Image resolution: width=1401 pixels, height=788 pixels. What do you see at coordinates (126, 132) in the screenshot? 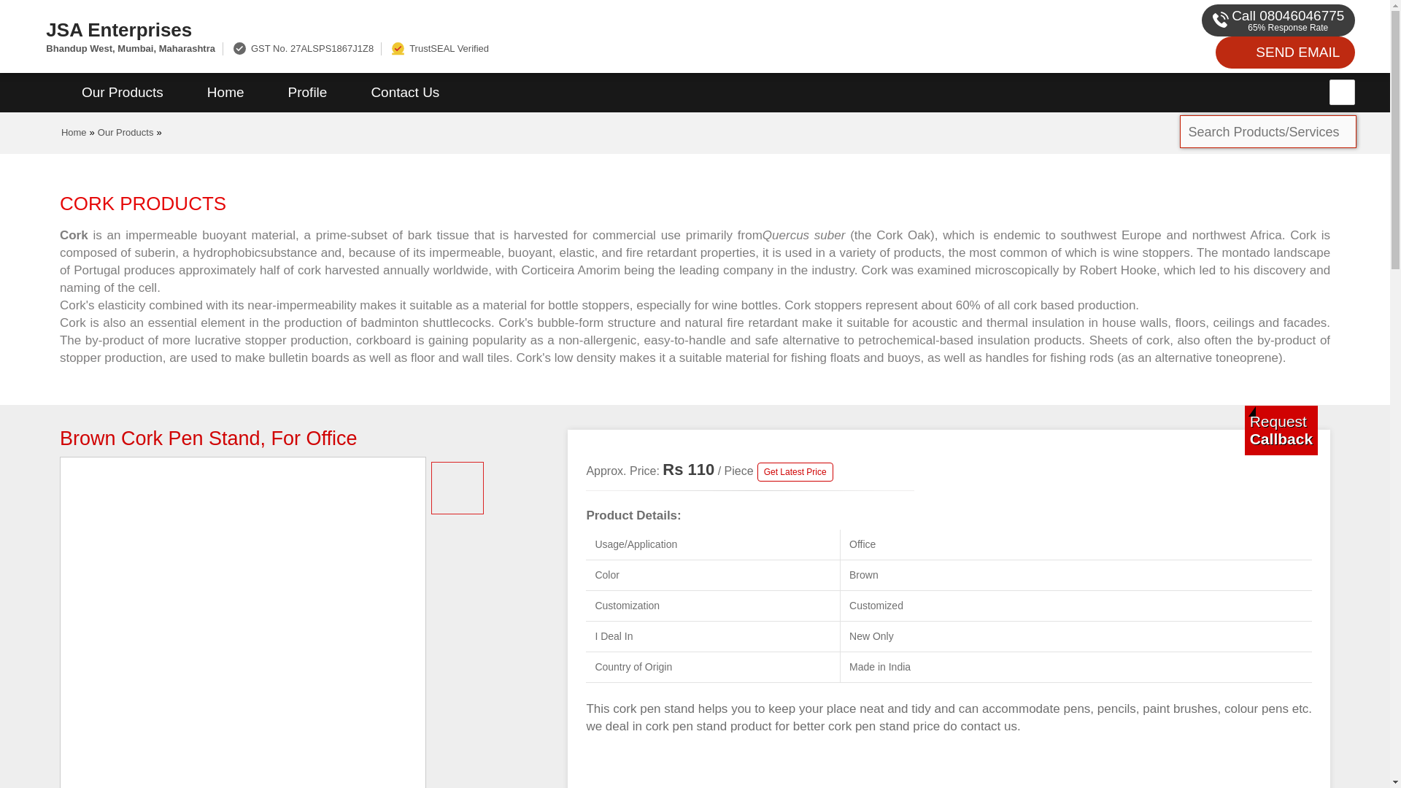
I see `Our Products` at bounding box center [126, 132].